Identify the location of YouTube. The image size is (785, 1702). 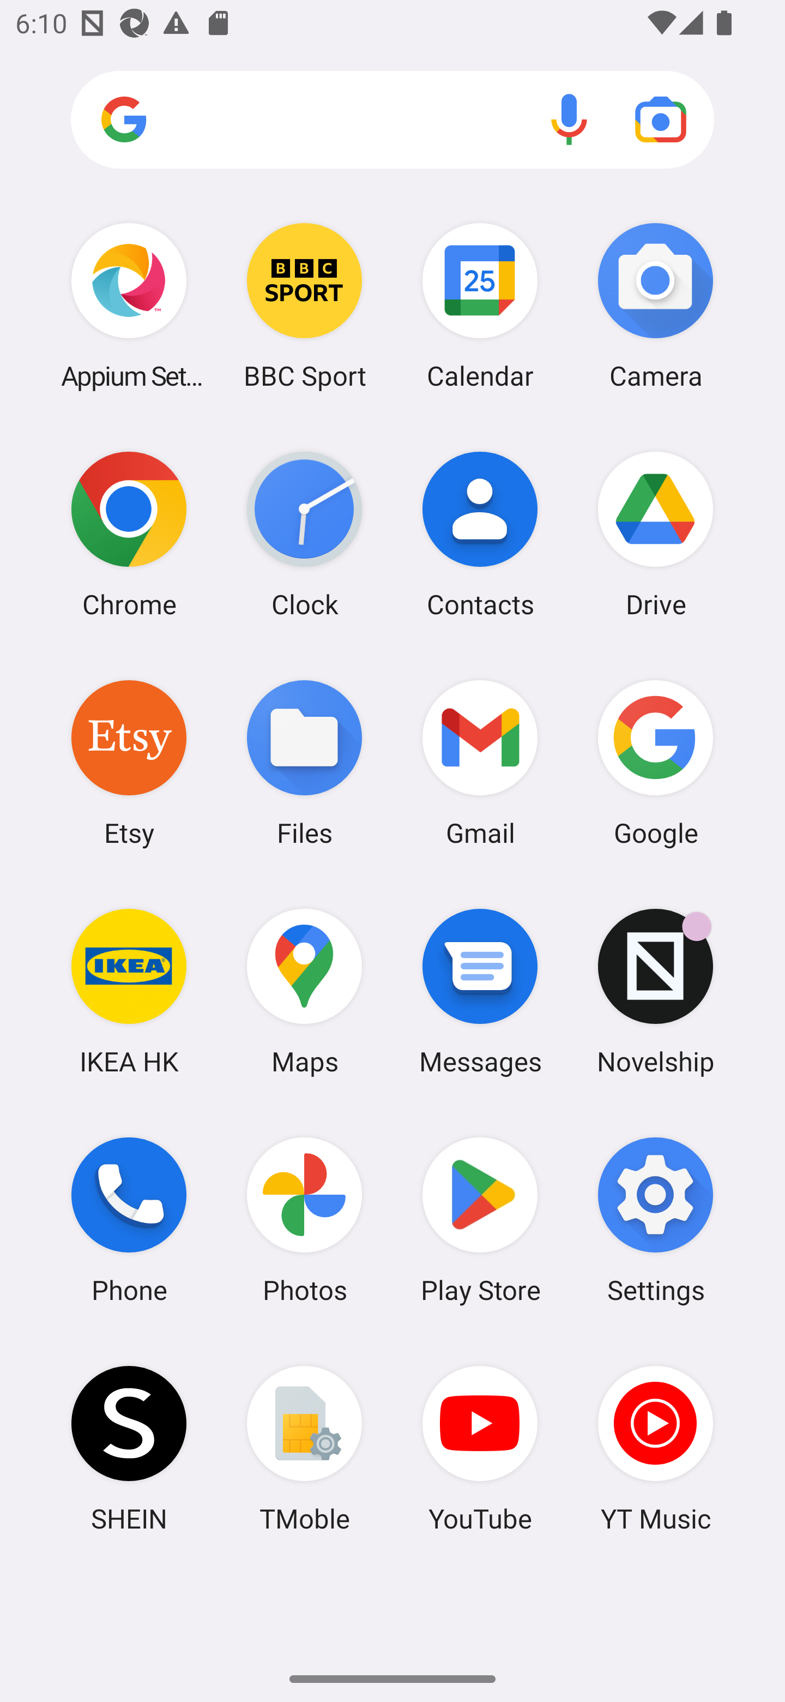
(480, 1448).